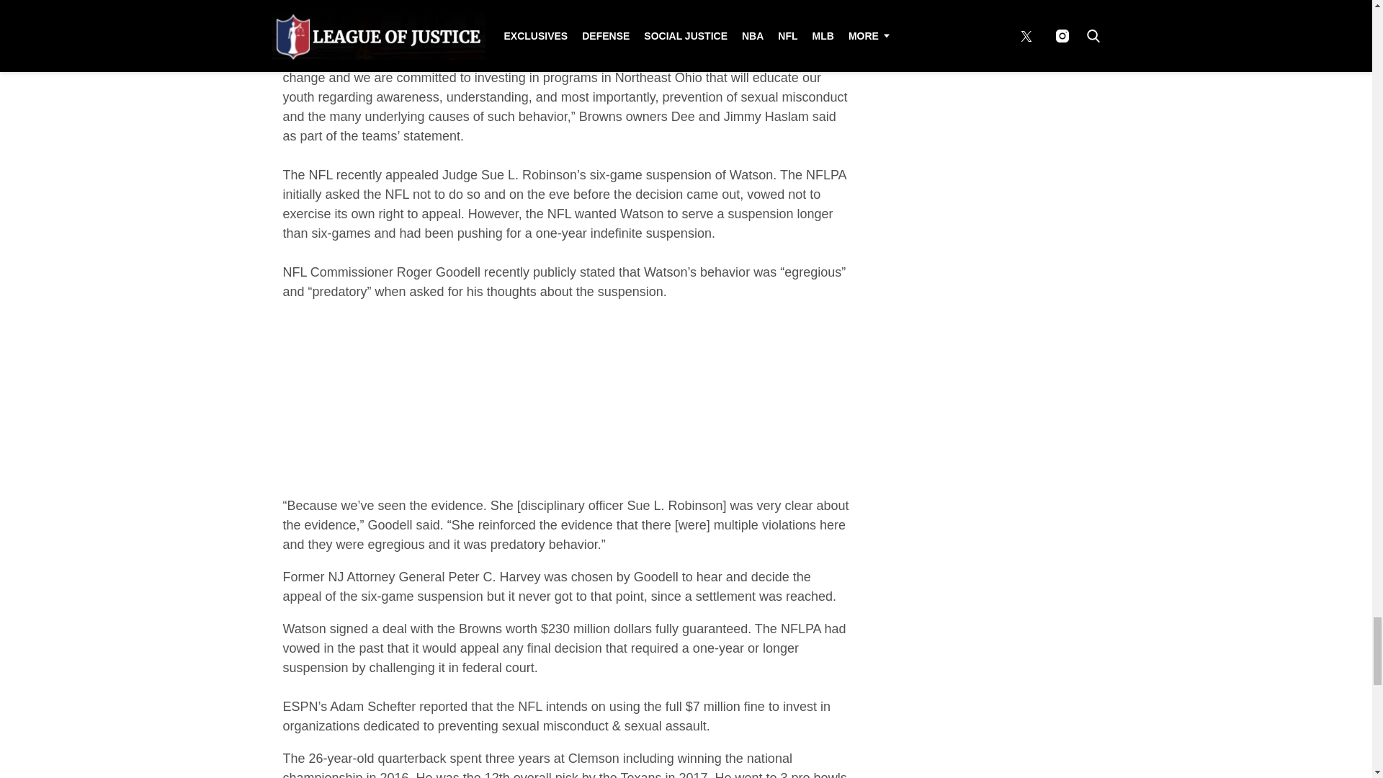  Describe the element at coordinates (566, 405) in the screenshot. I see `3rd party ad content` at that location.